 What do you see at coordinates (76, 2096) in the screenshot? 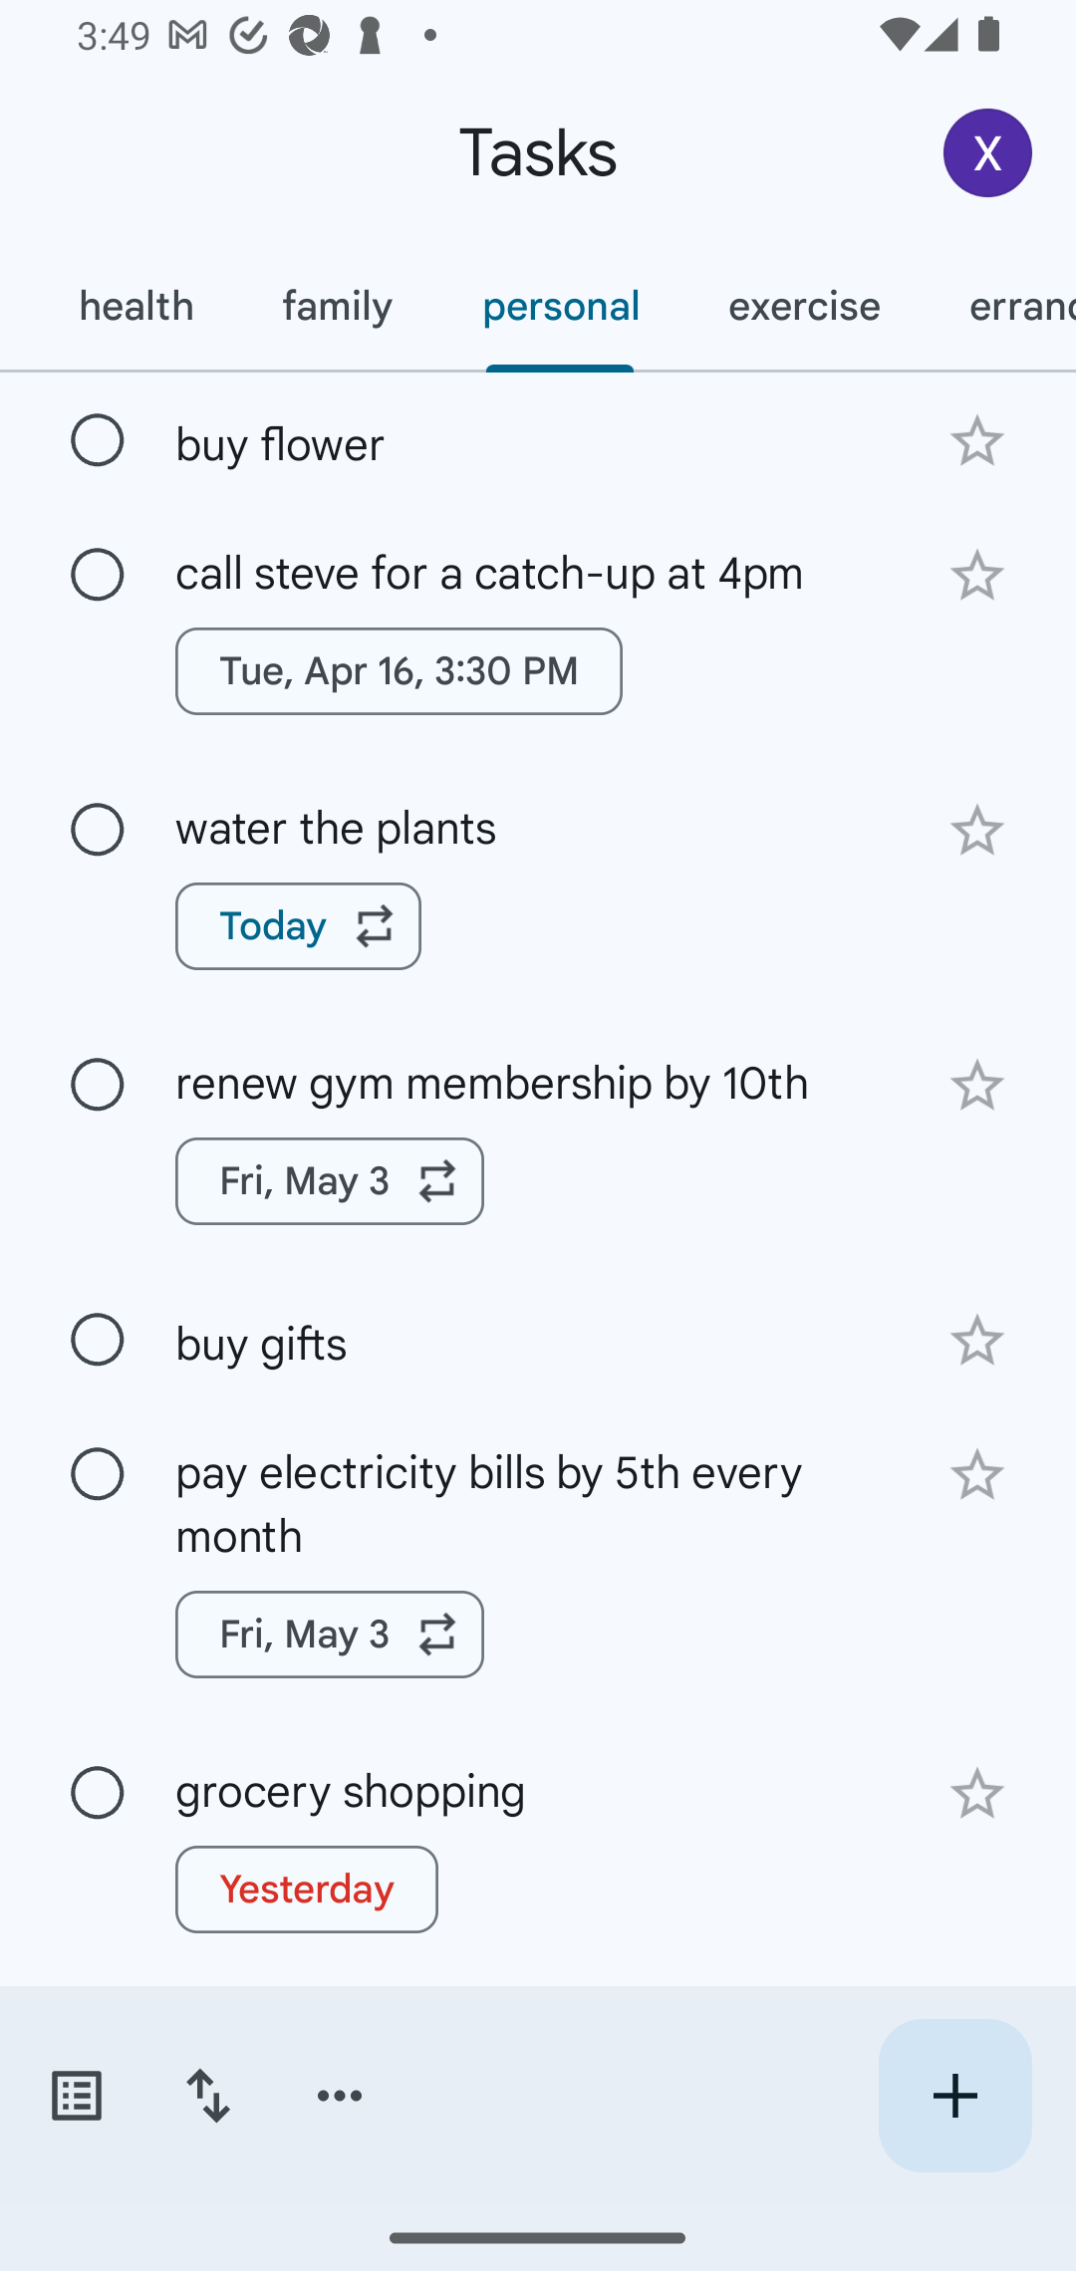
I see `Switch task lists` at bounding box center [76, 2096].